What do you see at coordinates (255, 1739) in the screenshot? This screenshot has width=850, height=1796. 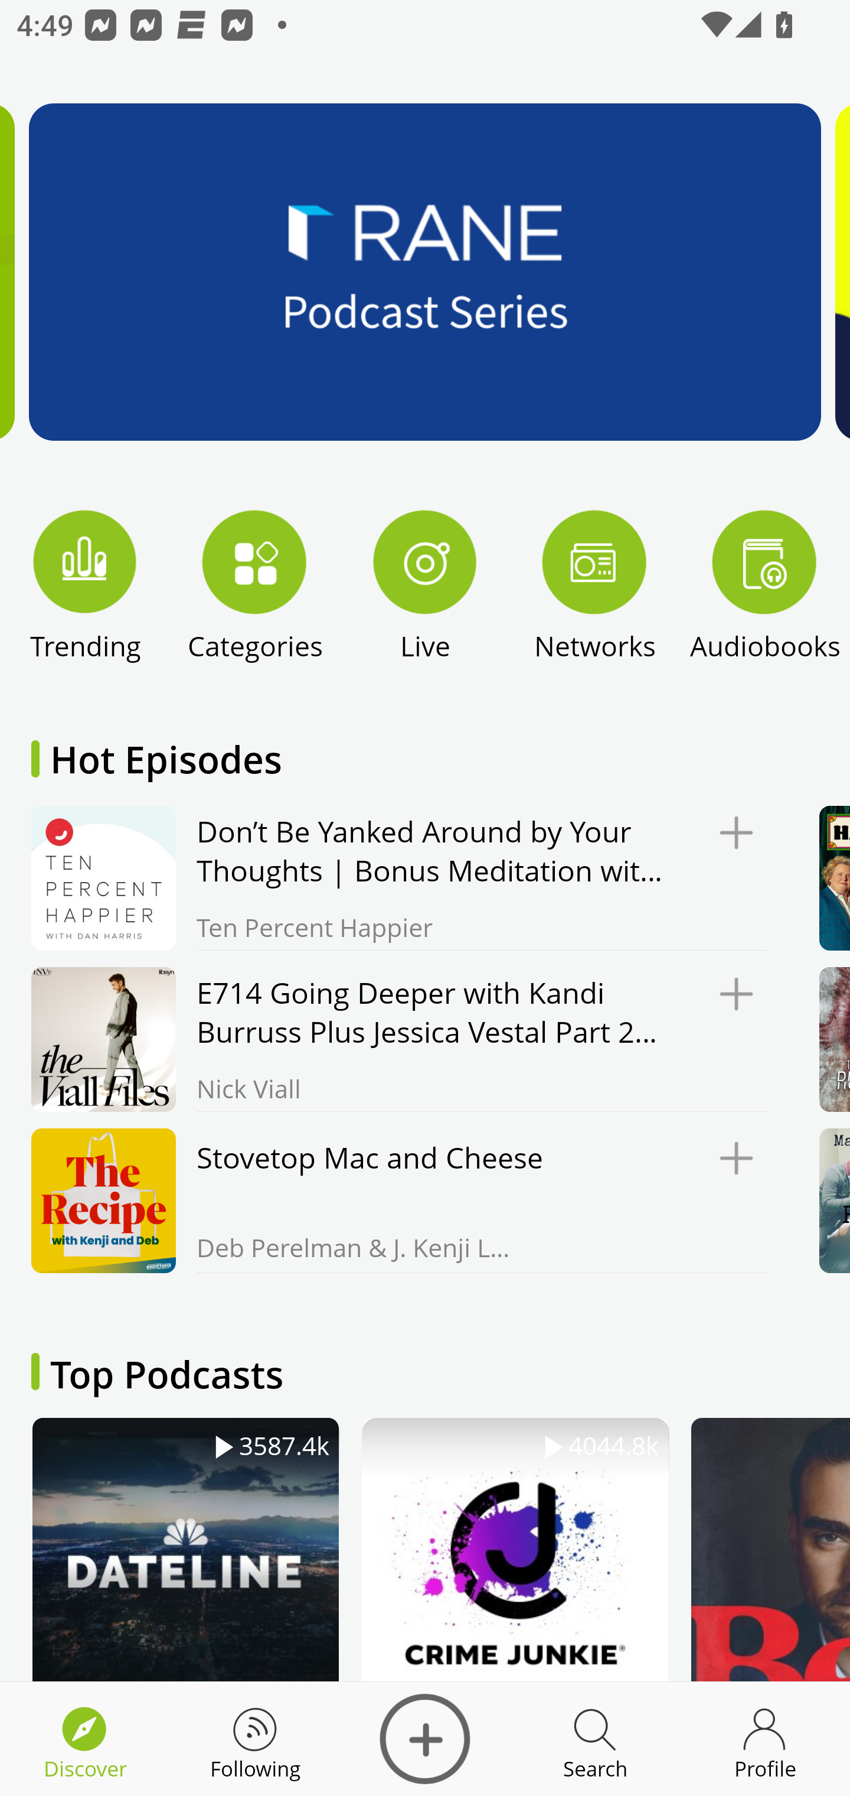 I see `Discover Following` at bounding box center [255, 1739].